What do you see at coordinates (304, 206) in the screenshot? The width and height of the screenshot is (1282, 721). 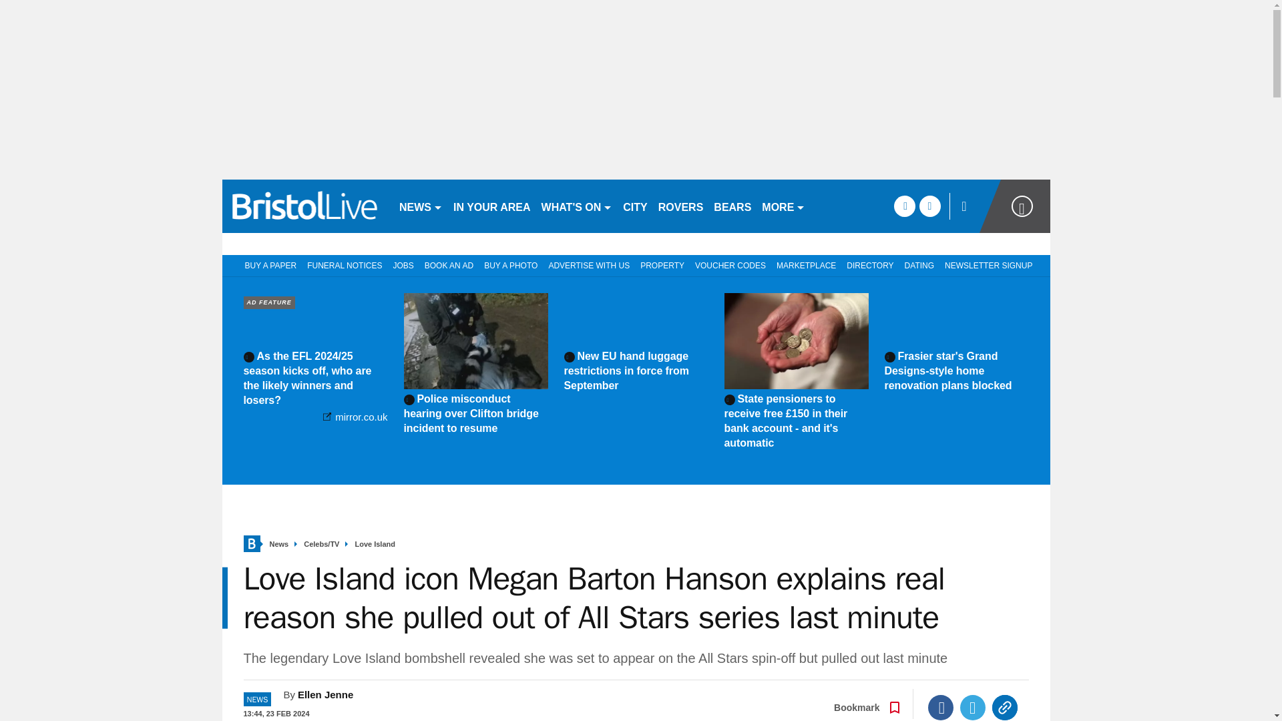 I see `bristolpost` at bounding box center [304, 206].